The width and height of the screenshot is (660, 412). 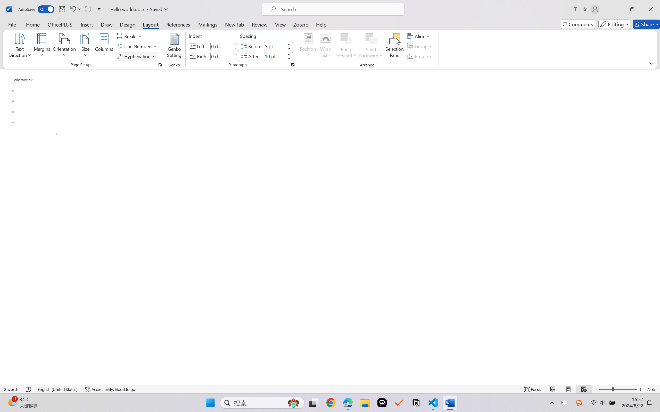 I want to click on AutomationID: DynamicSearchBoxGleamImage, so click(x=293, y=403).